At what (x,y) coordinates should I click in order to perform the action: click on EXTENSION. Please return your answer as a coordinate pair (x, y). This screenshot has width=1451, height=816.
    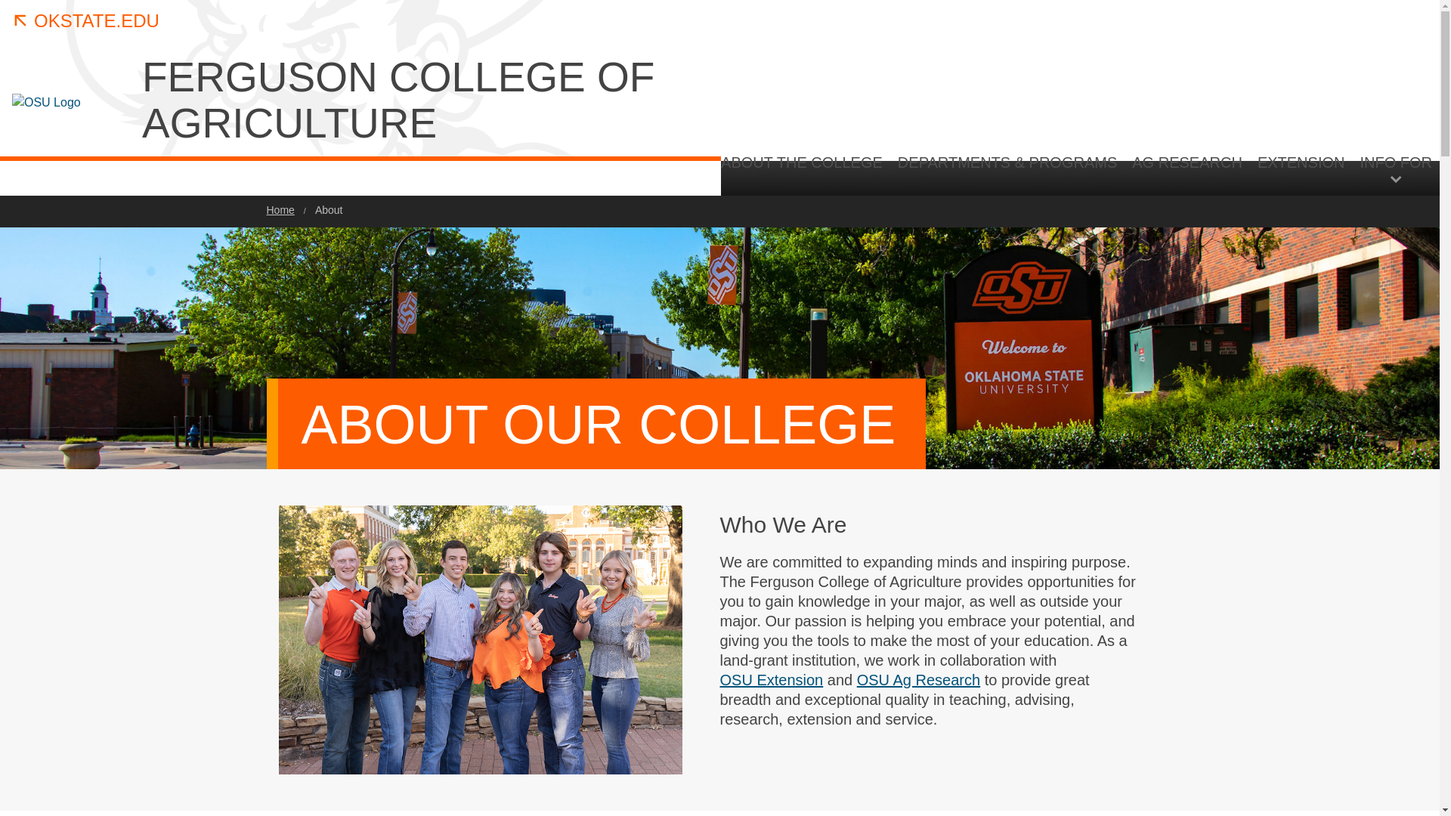
    Looking at the image, I should click on (1301, 175).